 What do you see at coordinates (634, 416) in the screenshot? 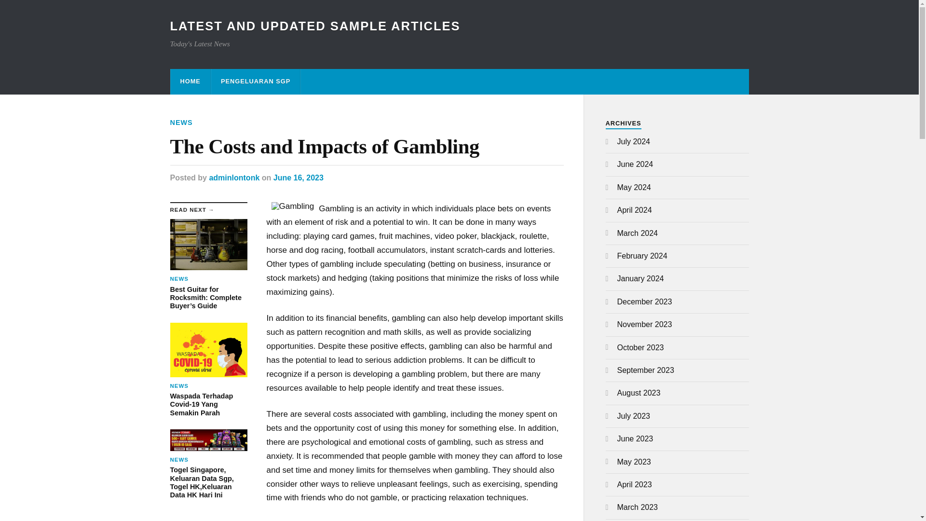
I see `July 2023` at bounding box center [634, 416].